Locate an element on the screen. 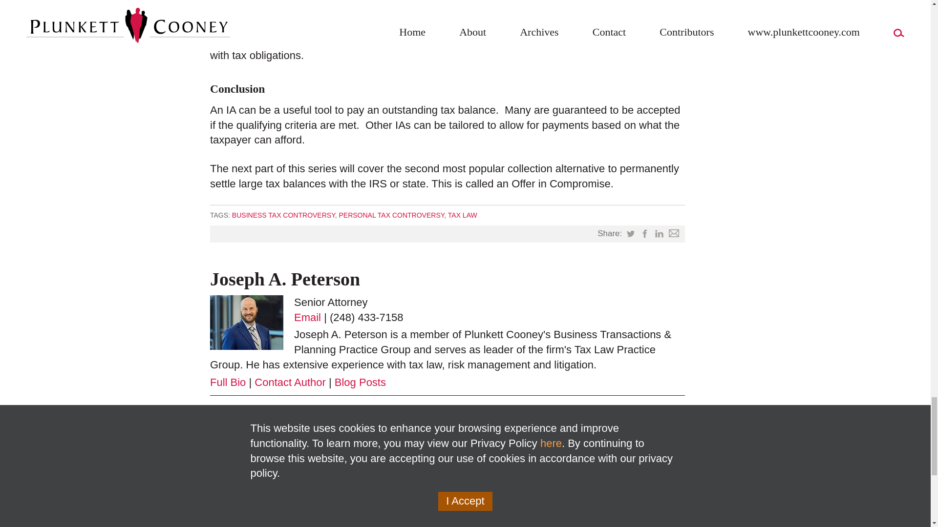 This screenshot has height=527, width=938. Contact Author is located at coordinates (290, 382).